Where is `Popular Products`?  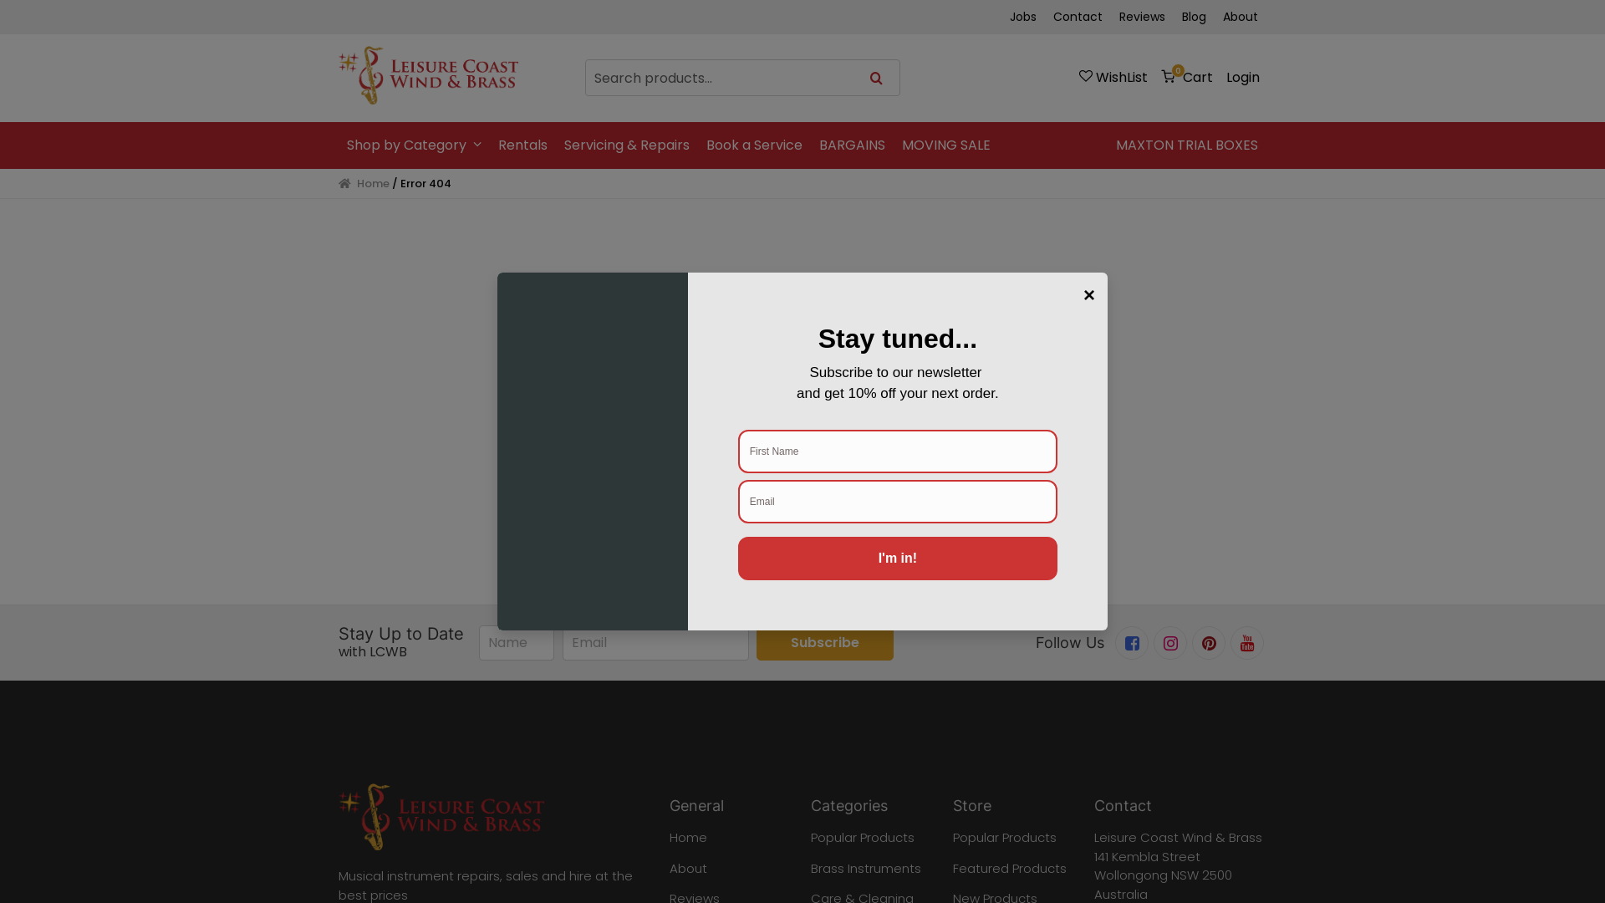
Popular Products is located at coordinates (863, 838).